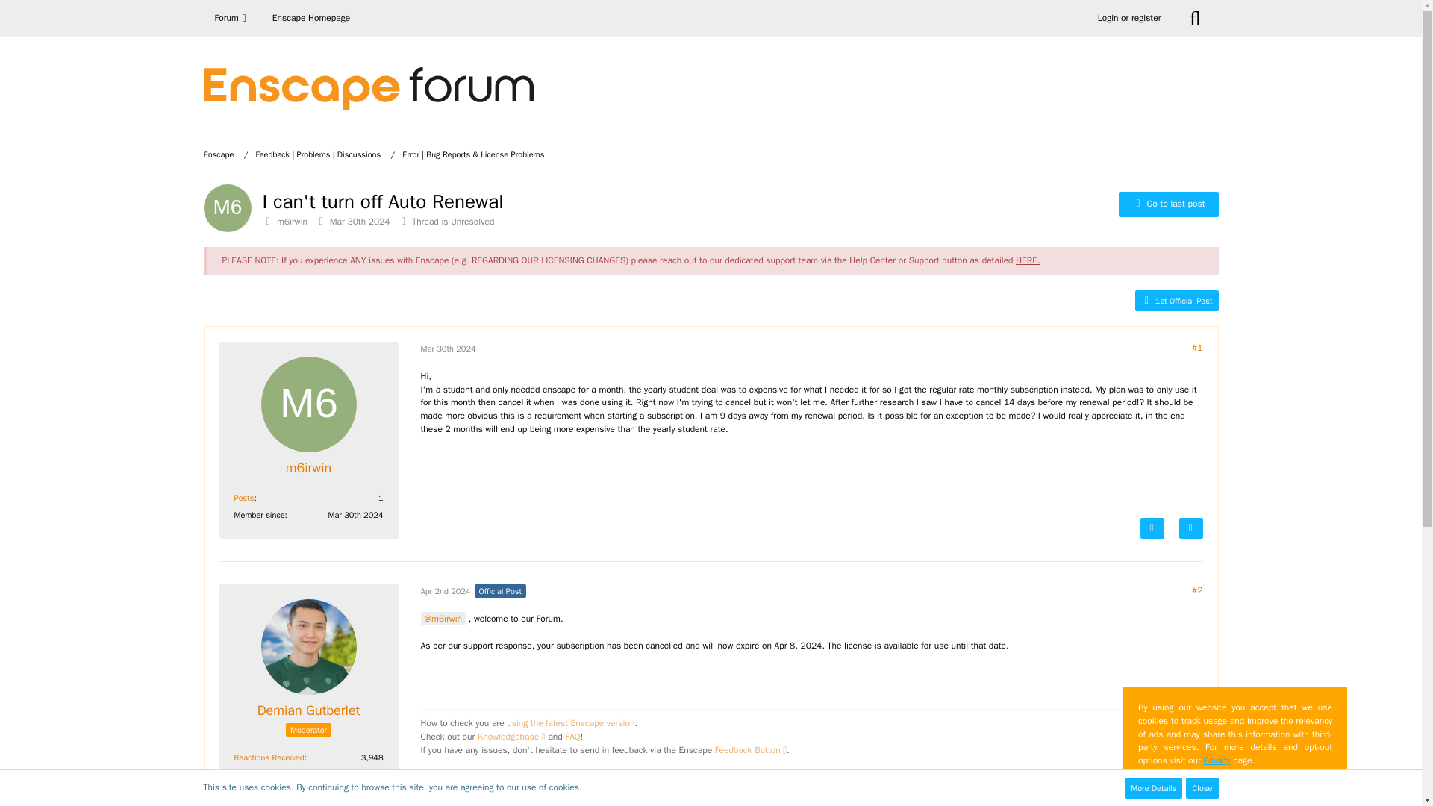 The width and height of the screenshot is (1433, 806). What do you see at coordinates (511, 736) in the screenshot?
I see `Knowledgebase` at bounding box center [511, 736].